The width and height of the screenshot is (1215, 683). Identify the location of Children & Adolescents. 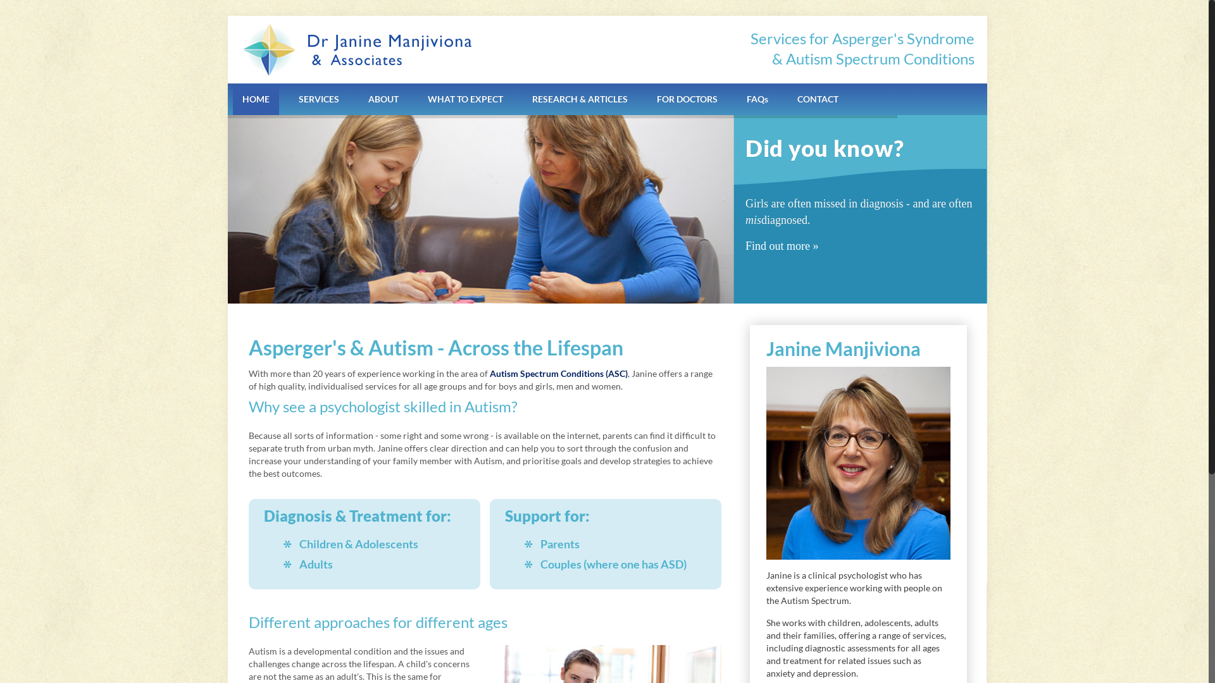
(359, 544).